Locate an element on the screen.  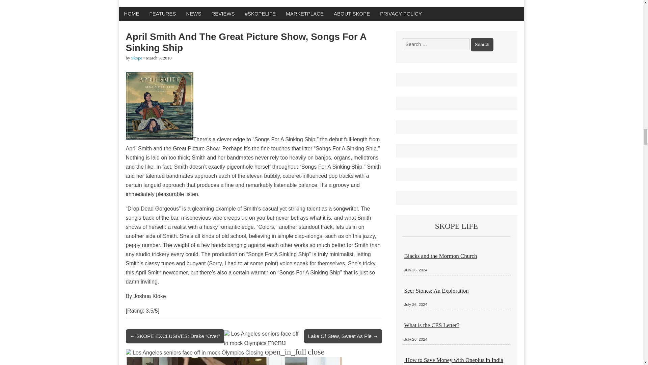
What is the CES Letter? is located at coordinates (432, 325).